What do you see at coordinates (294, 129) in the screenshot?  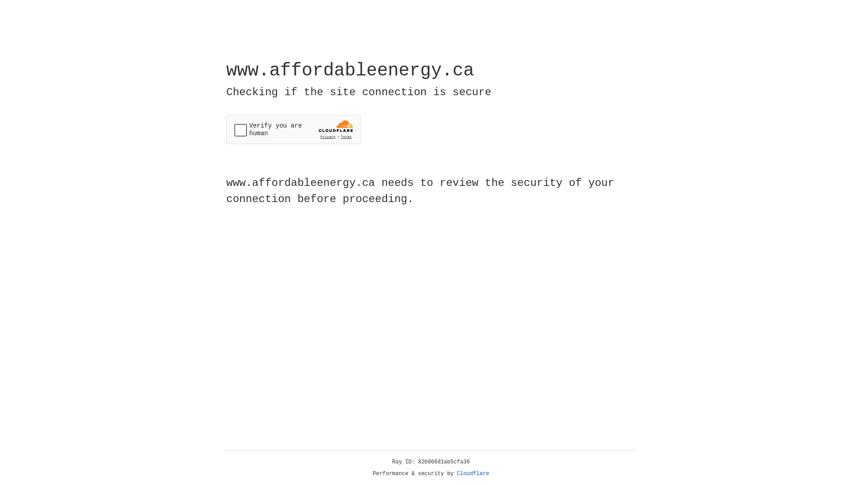 I see `Widget containing a Cloudflare security challenge` at bounding box center [294, 129].